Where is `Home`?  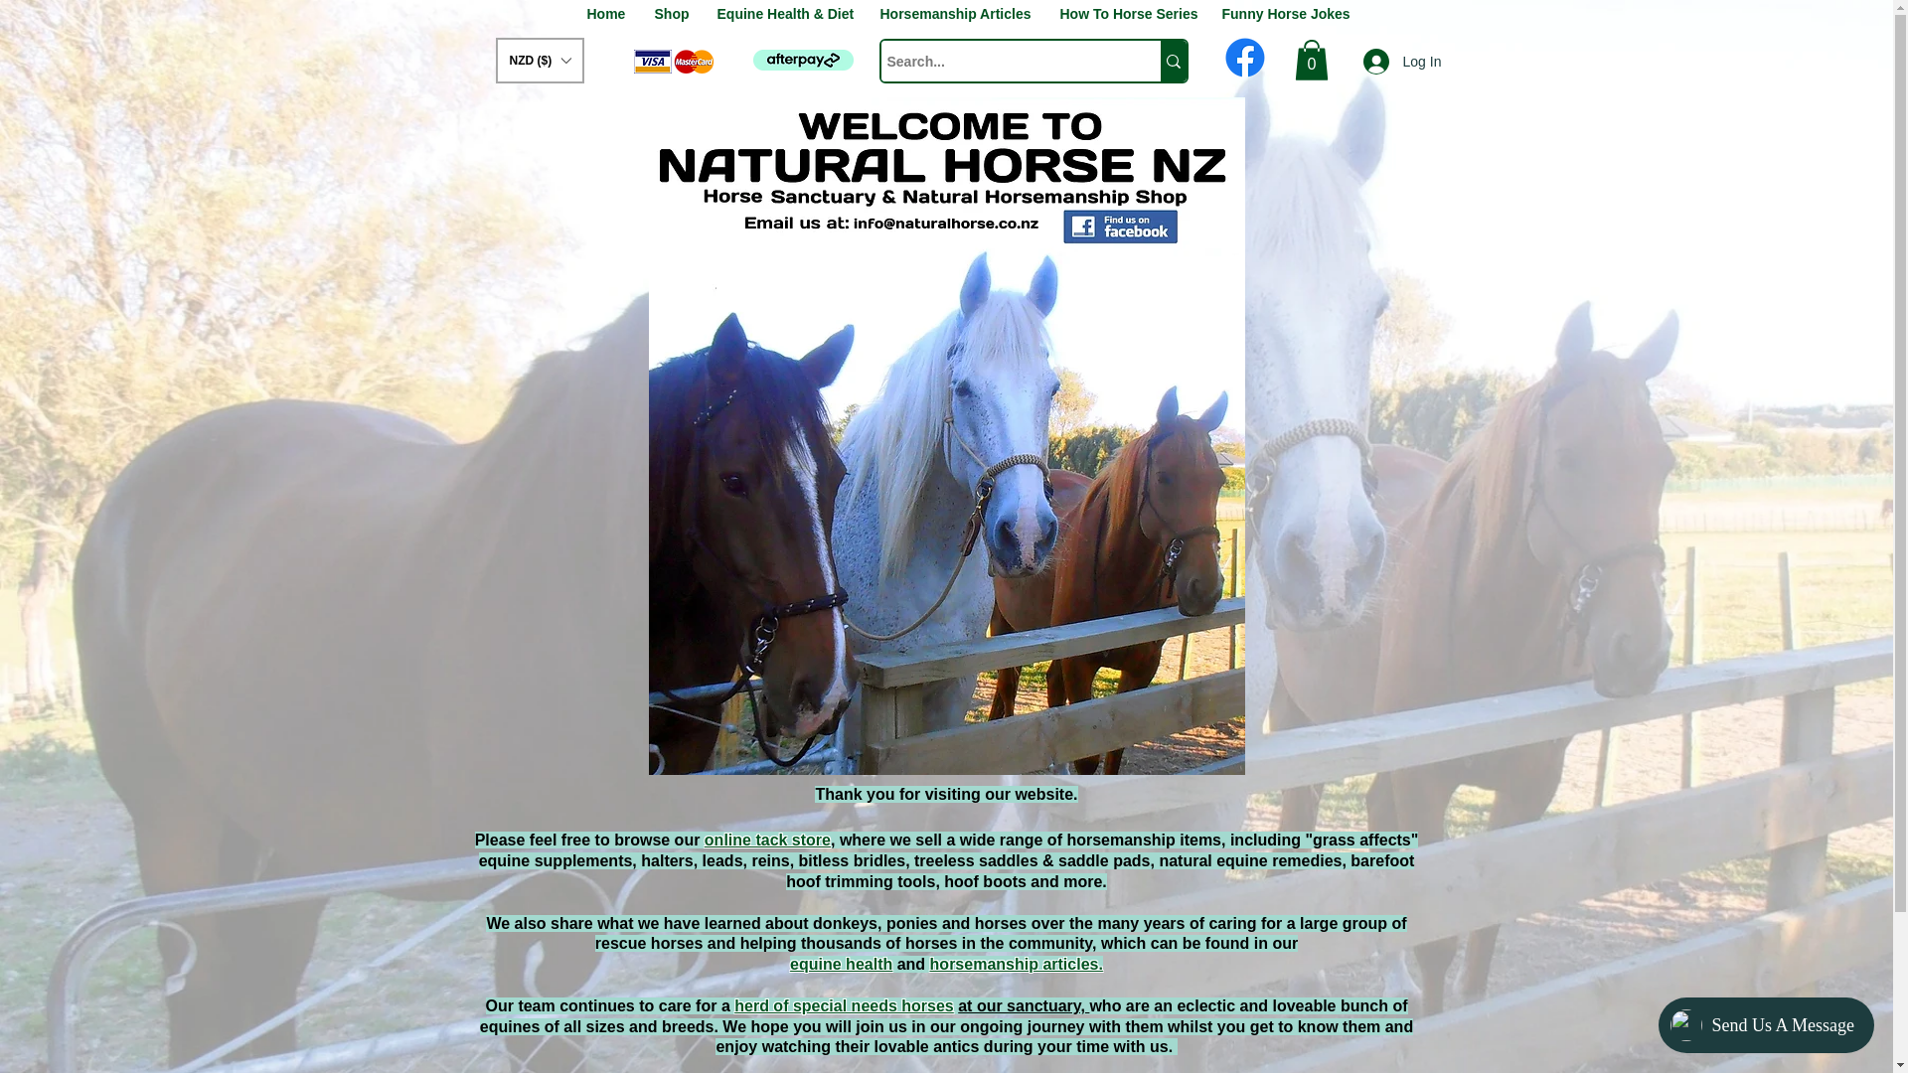 Home is located at coordinates (606, 14).